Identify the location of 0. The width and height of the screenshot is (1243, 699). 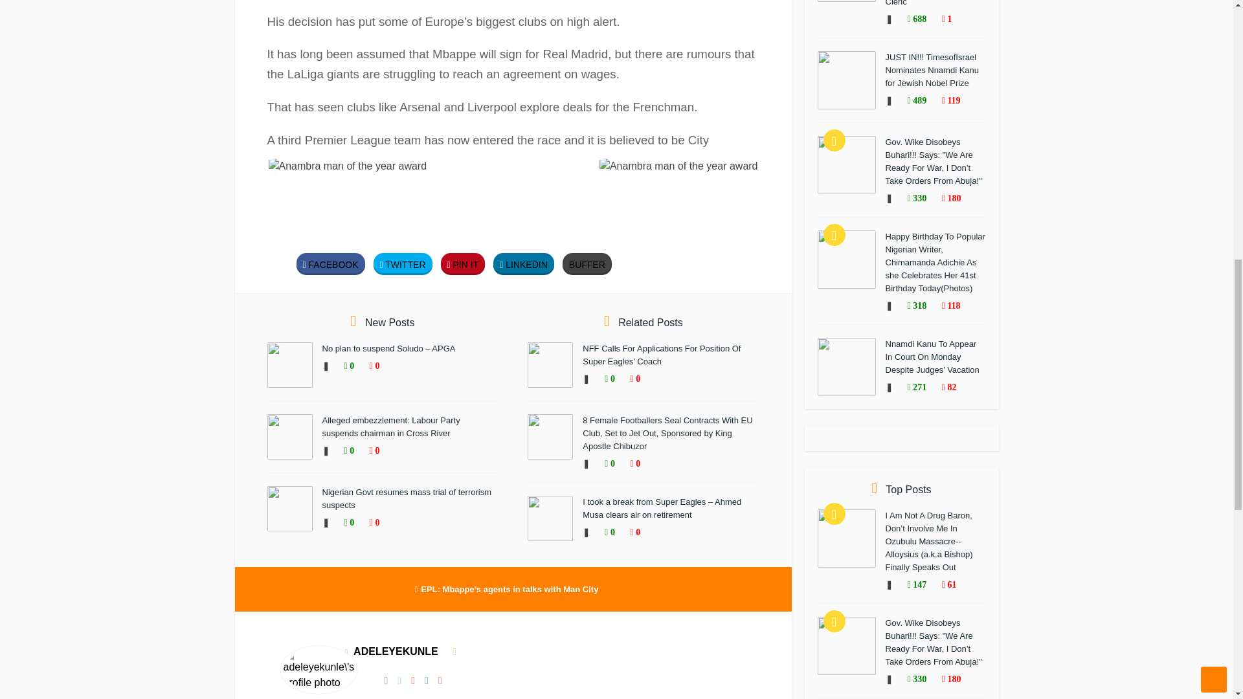
(368, 366).